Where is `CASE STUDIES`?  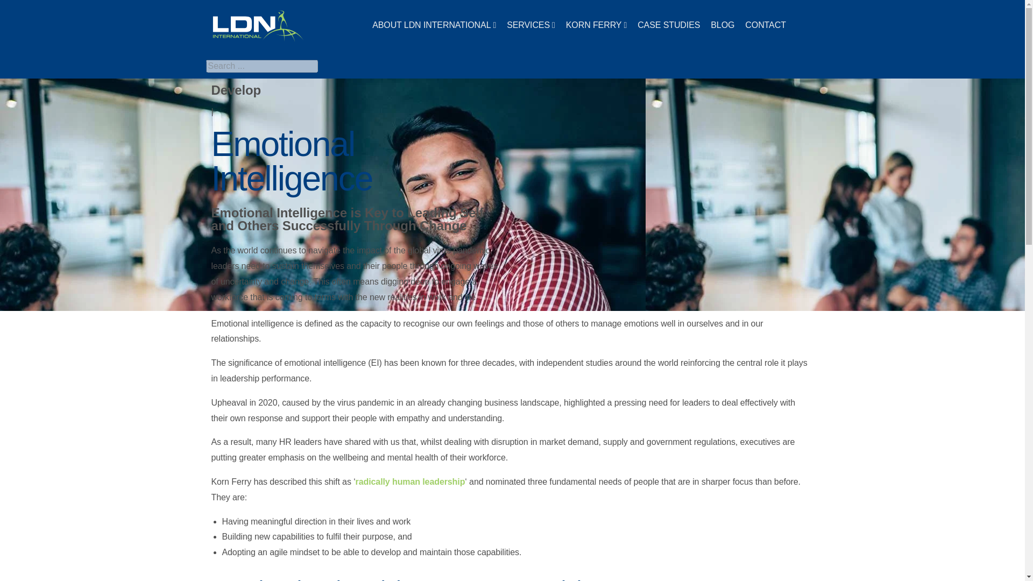 CASE STUDIES is located at coordinates (668, 25).